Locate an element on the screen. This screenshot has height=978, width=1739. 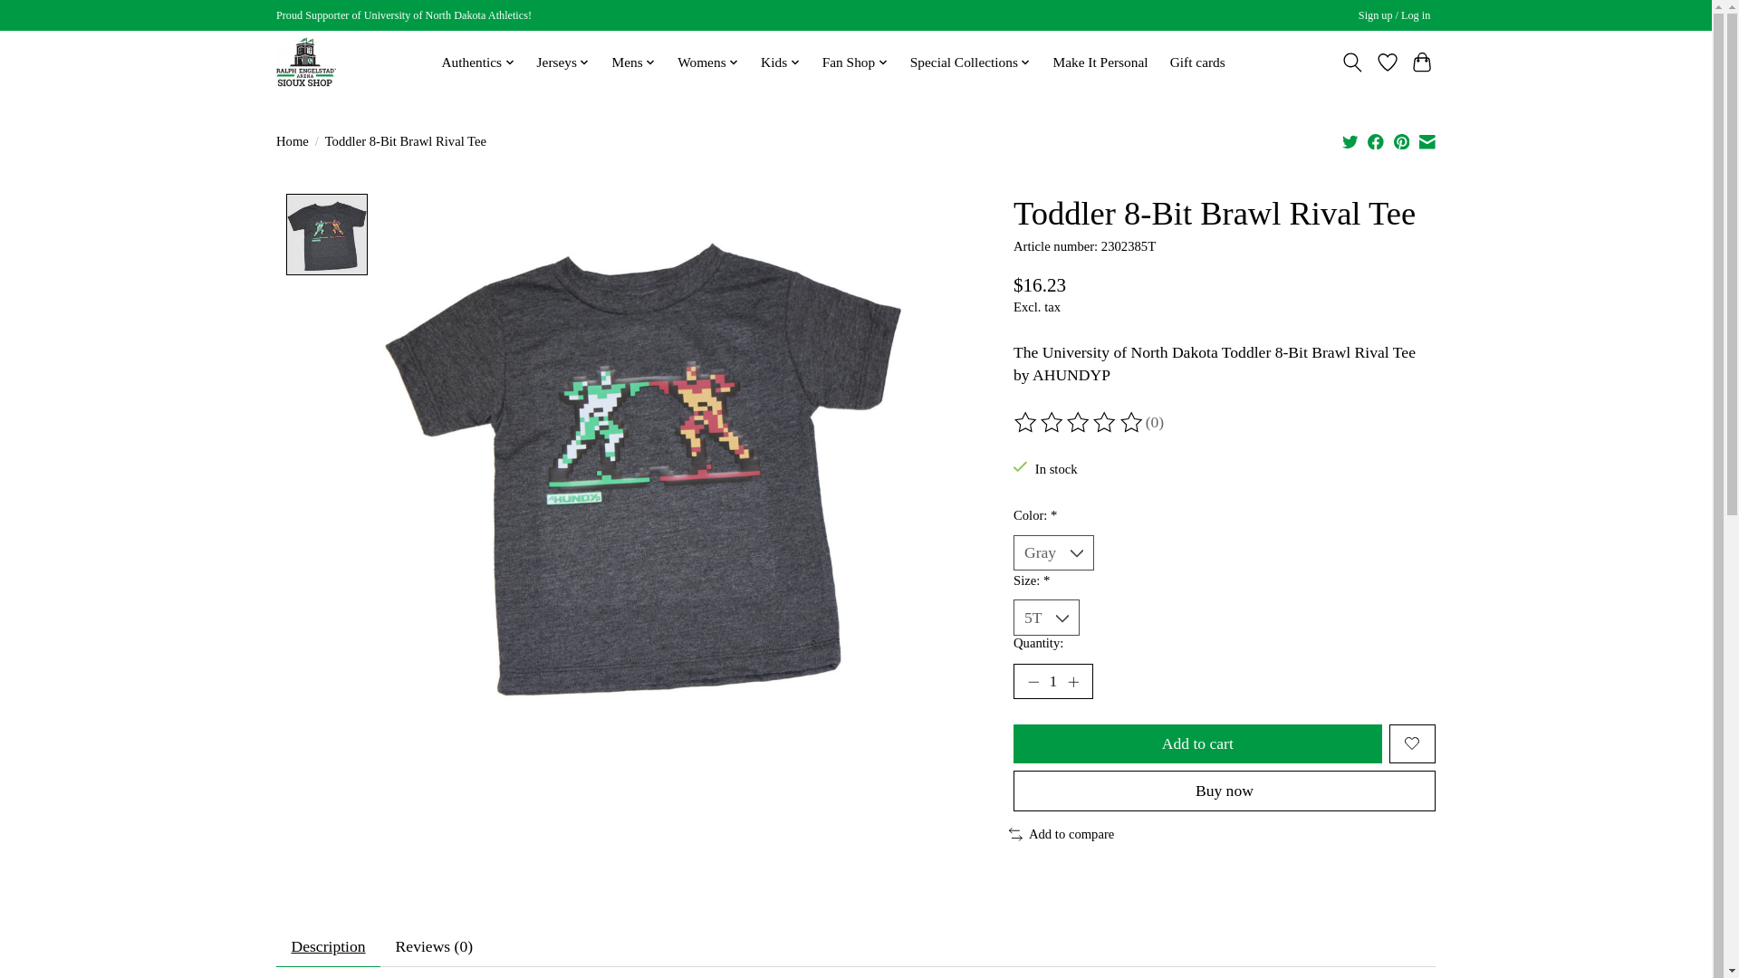
Share on Pinterest is located at coordinates (1402, 141).